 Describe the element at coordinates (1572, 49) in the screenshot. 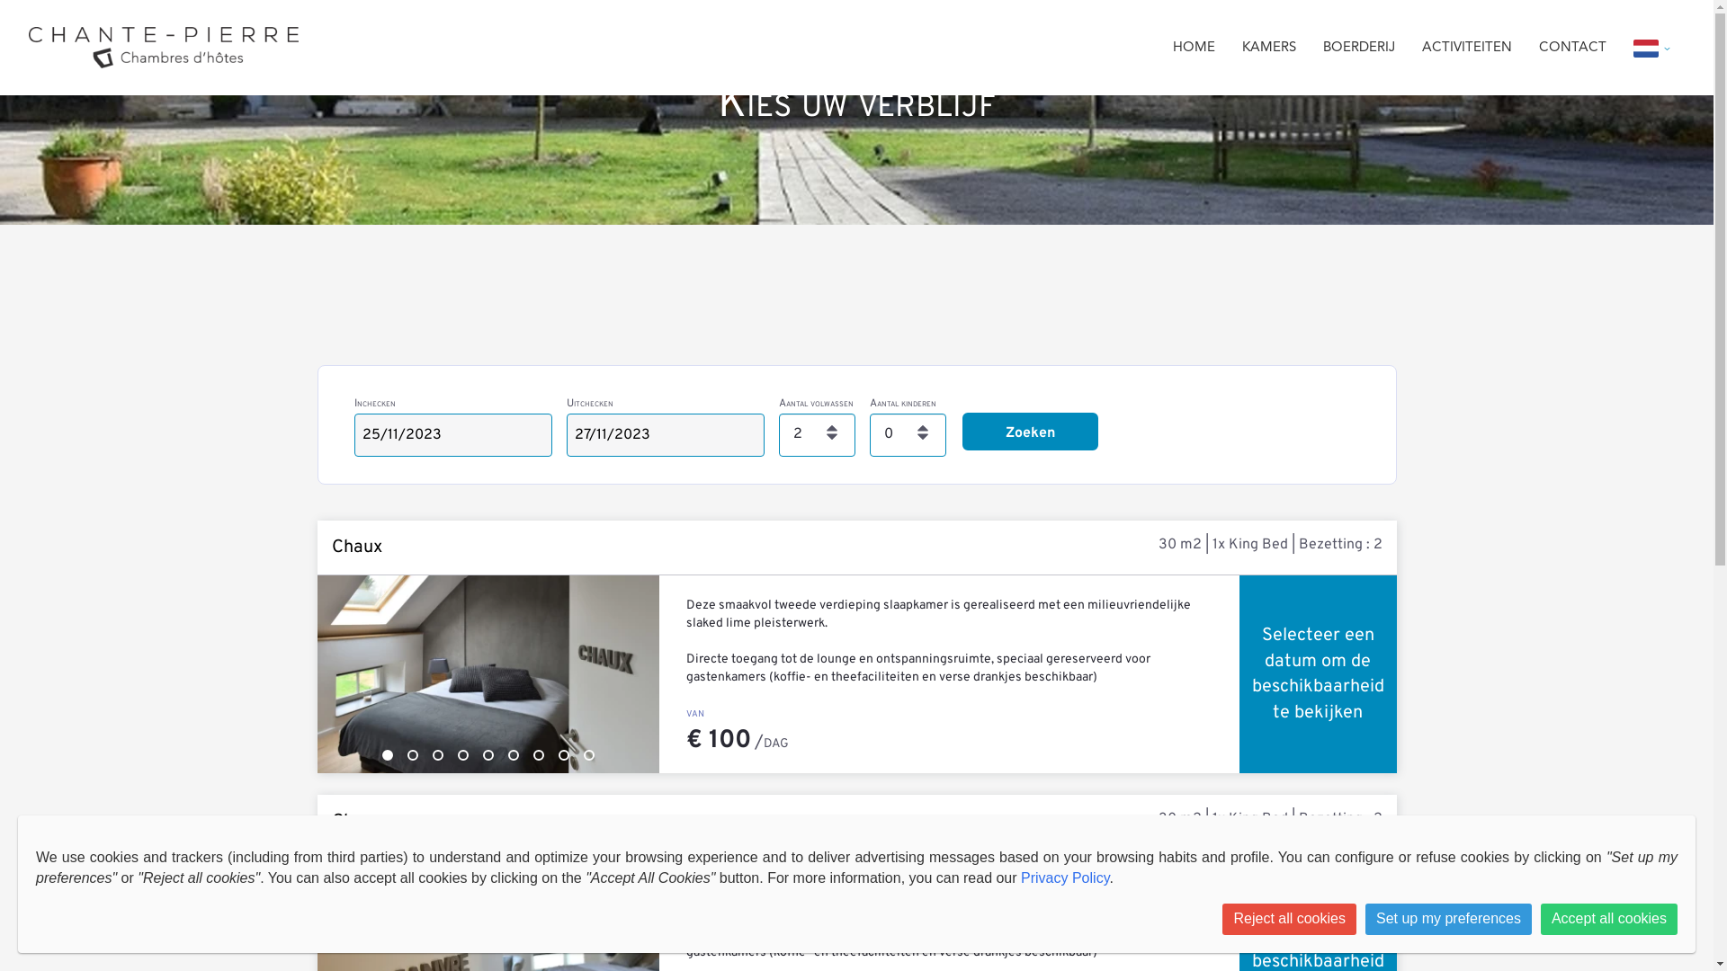

I see `CONTACT` at that location.